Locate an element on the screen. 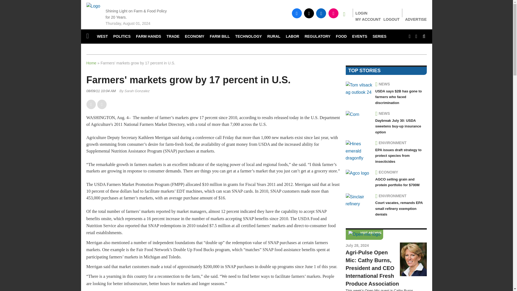  MY ACCOUNT is located at coordinates (368, 19).